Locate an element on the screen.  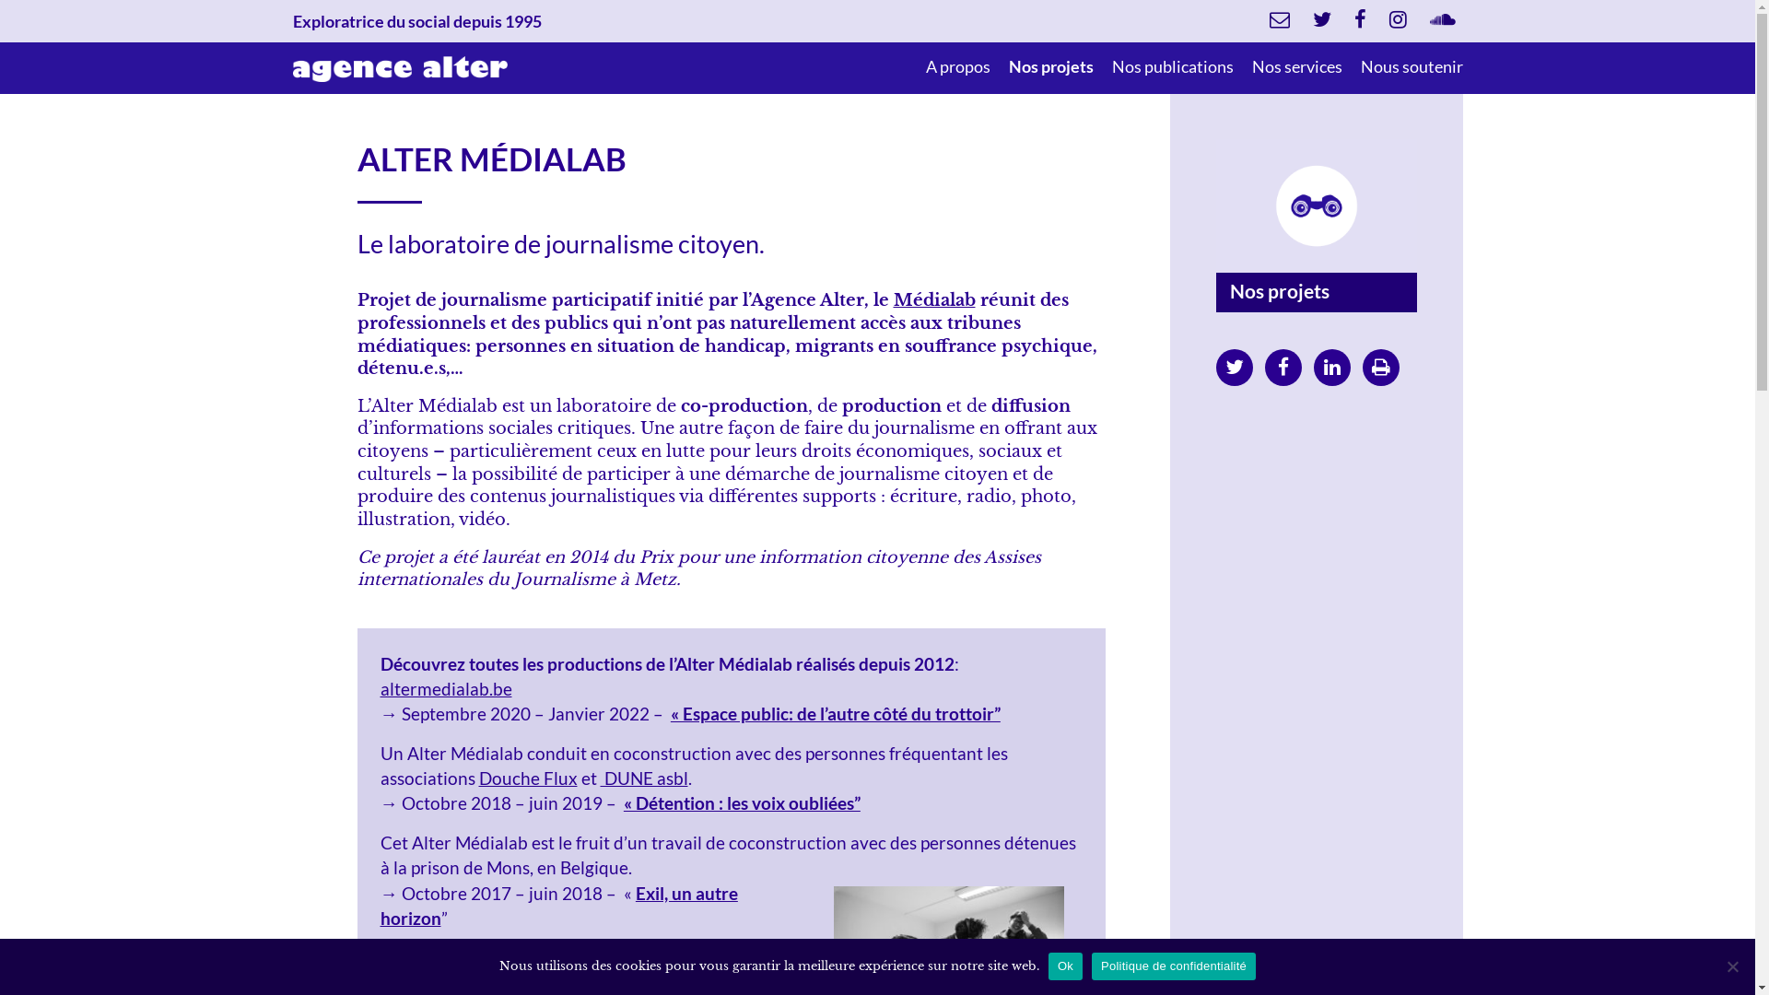
Partager sur Twitter is located at coordinates (1235, 367).